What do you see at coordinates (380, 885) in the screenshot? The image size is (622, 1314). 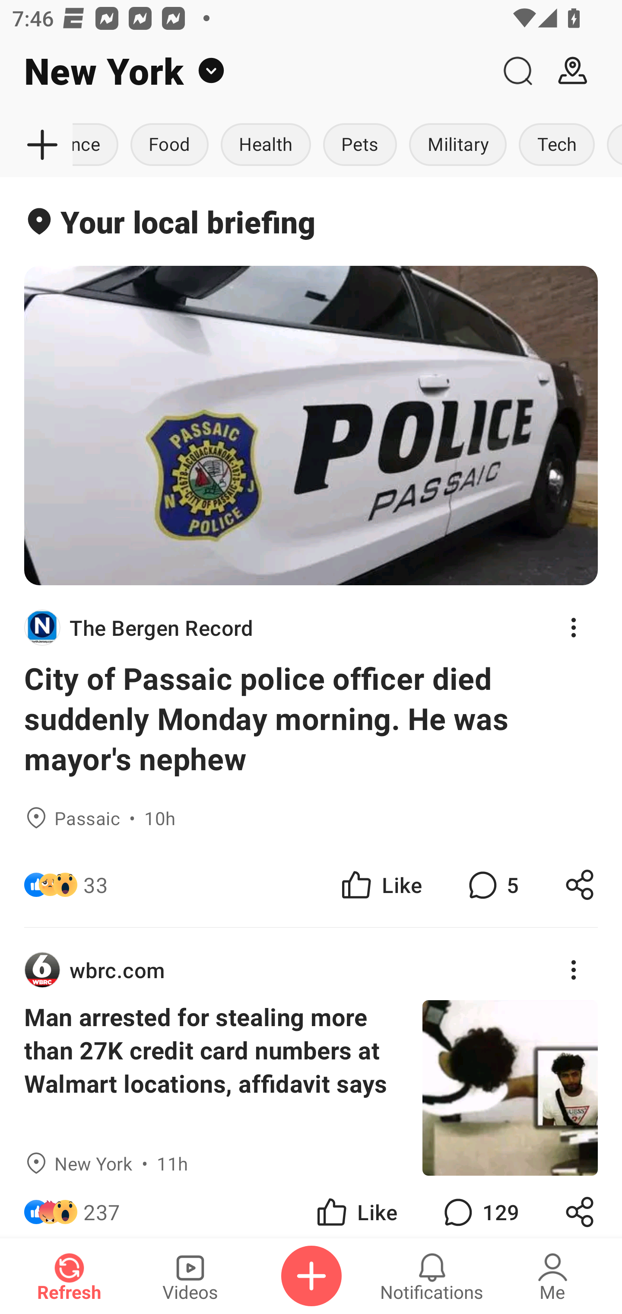 I see `Like` at bounding box center [380, 885].